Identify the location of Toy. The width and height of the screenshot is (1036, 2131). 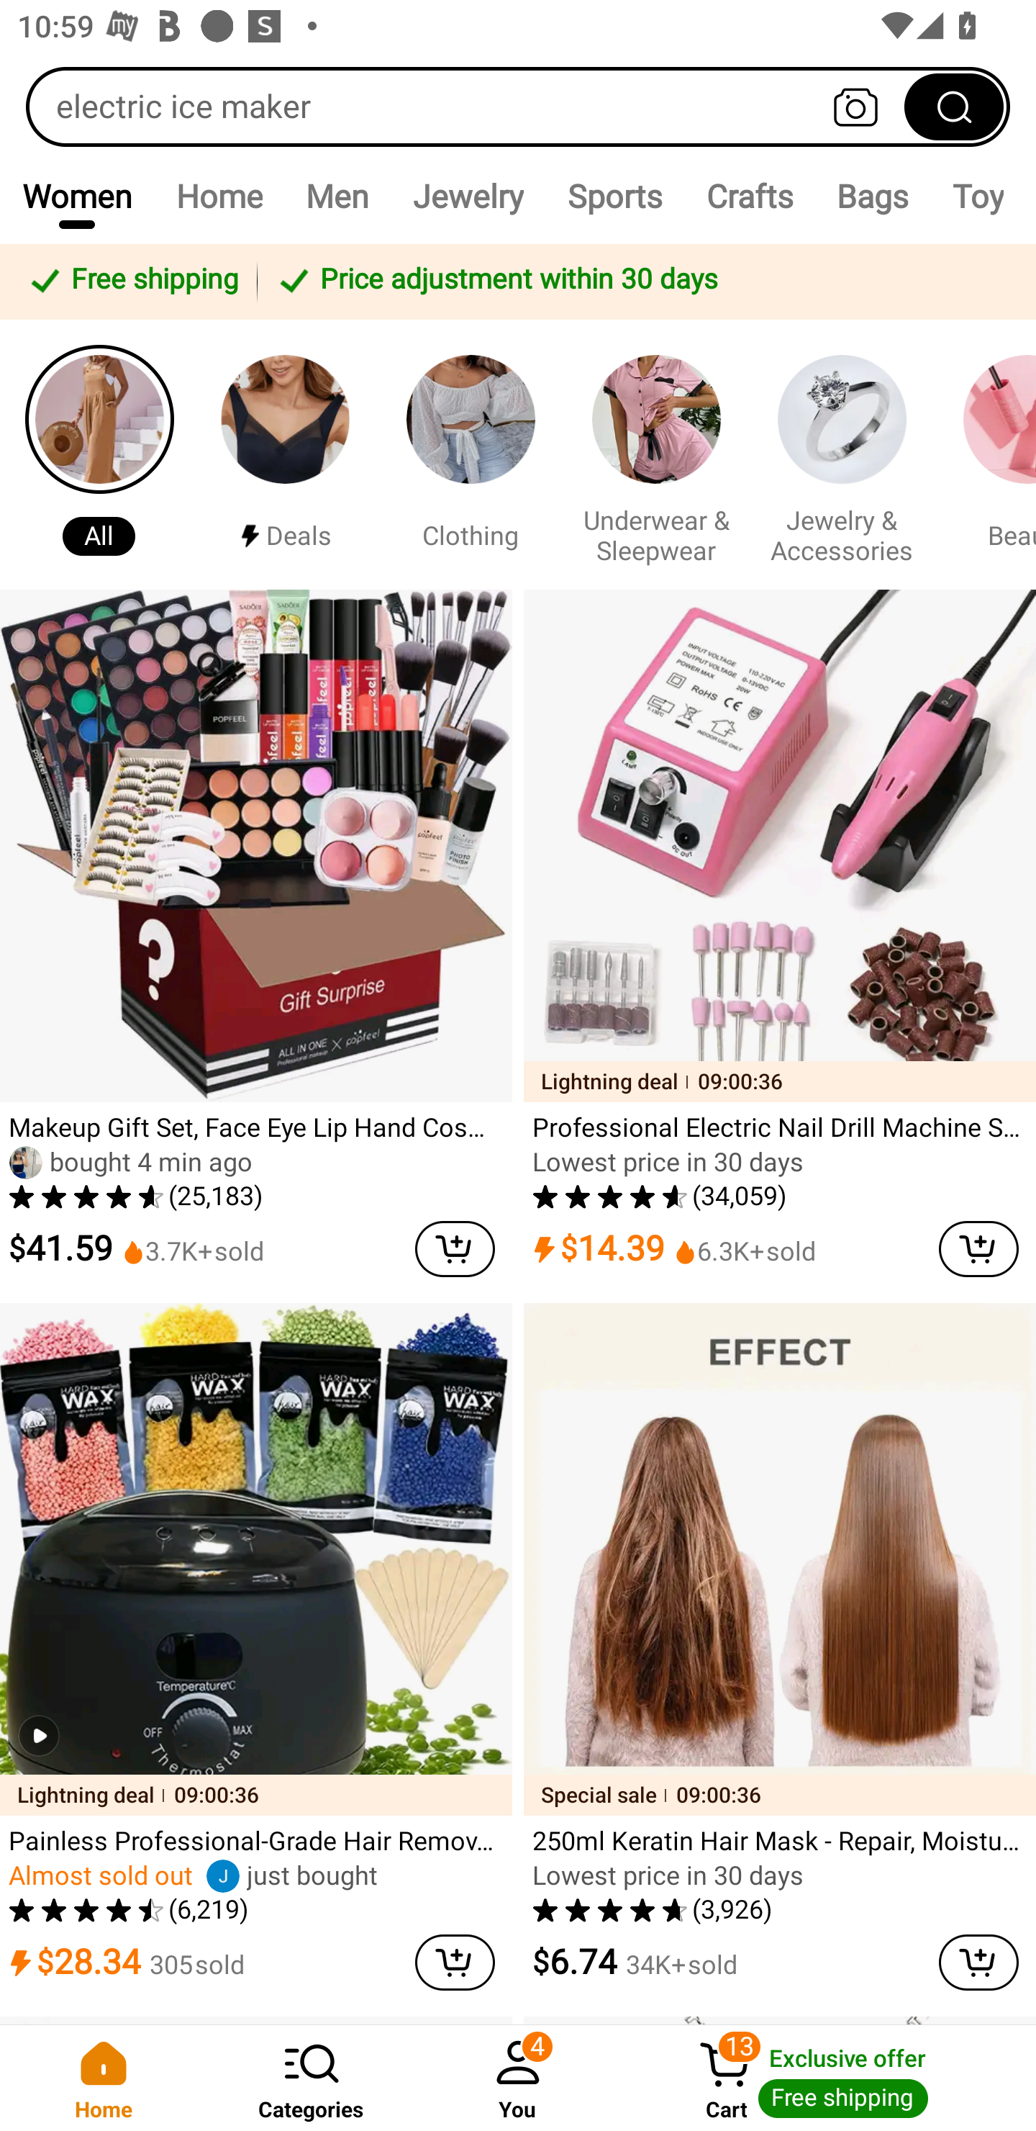
(978, 196).